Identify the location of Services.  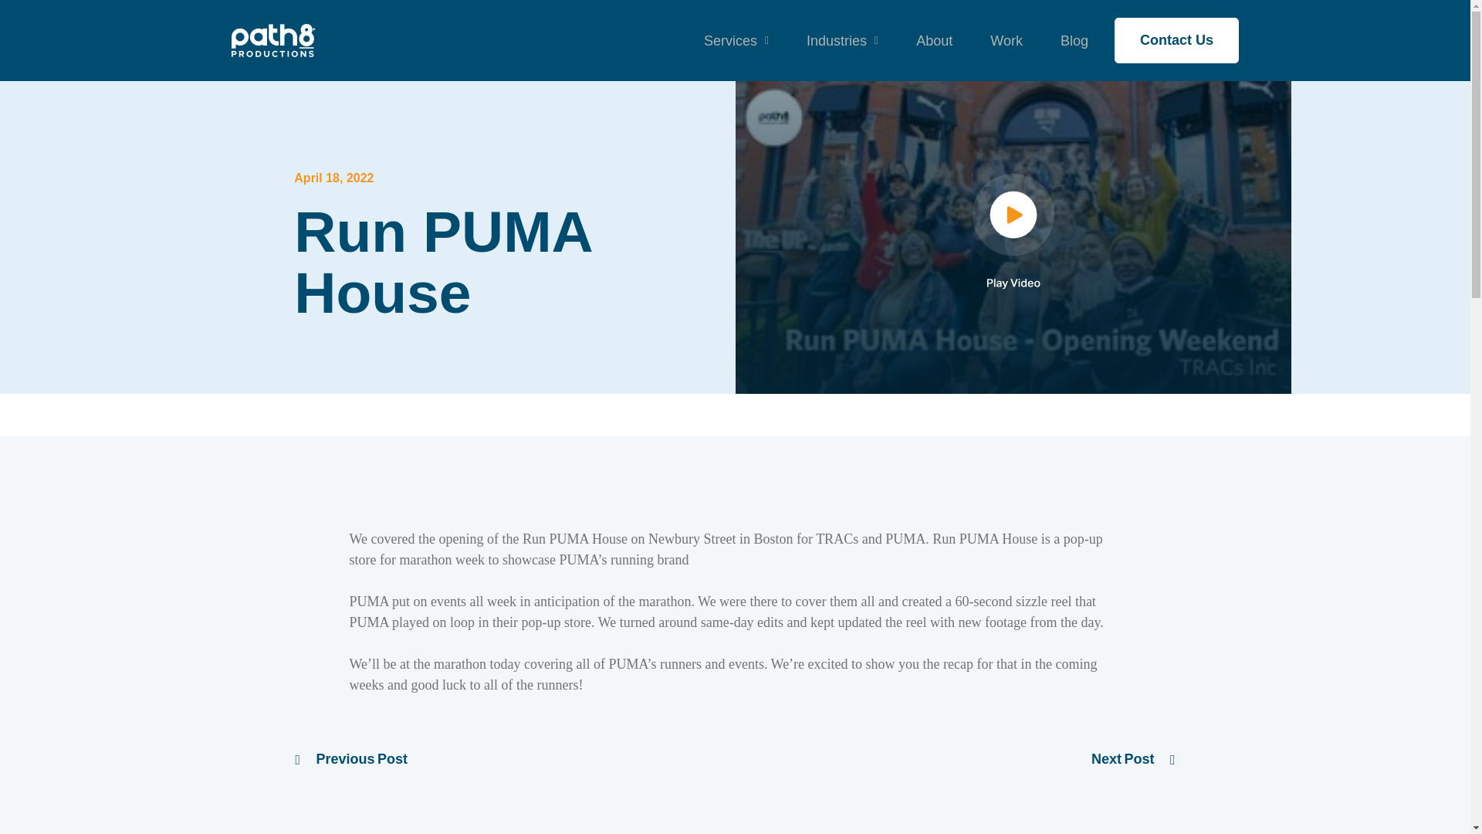
(732, 40).